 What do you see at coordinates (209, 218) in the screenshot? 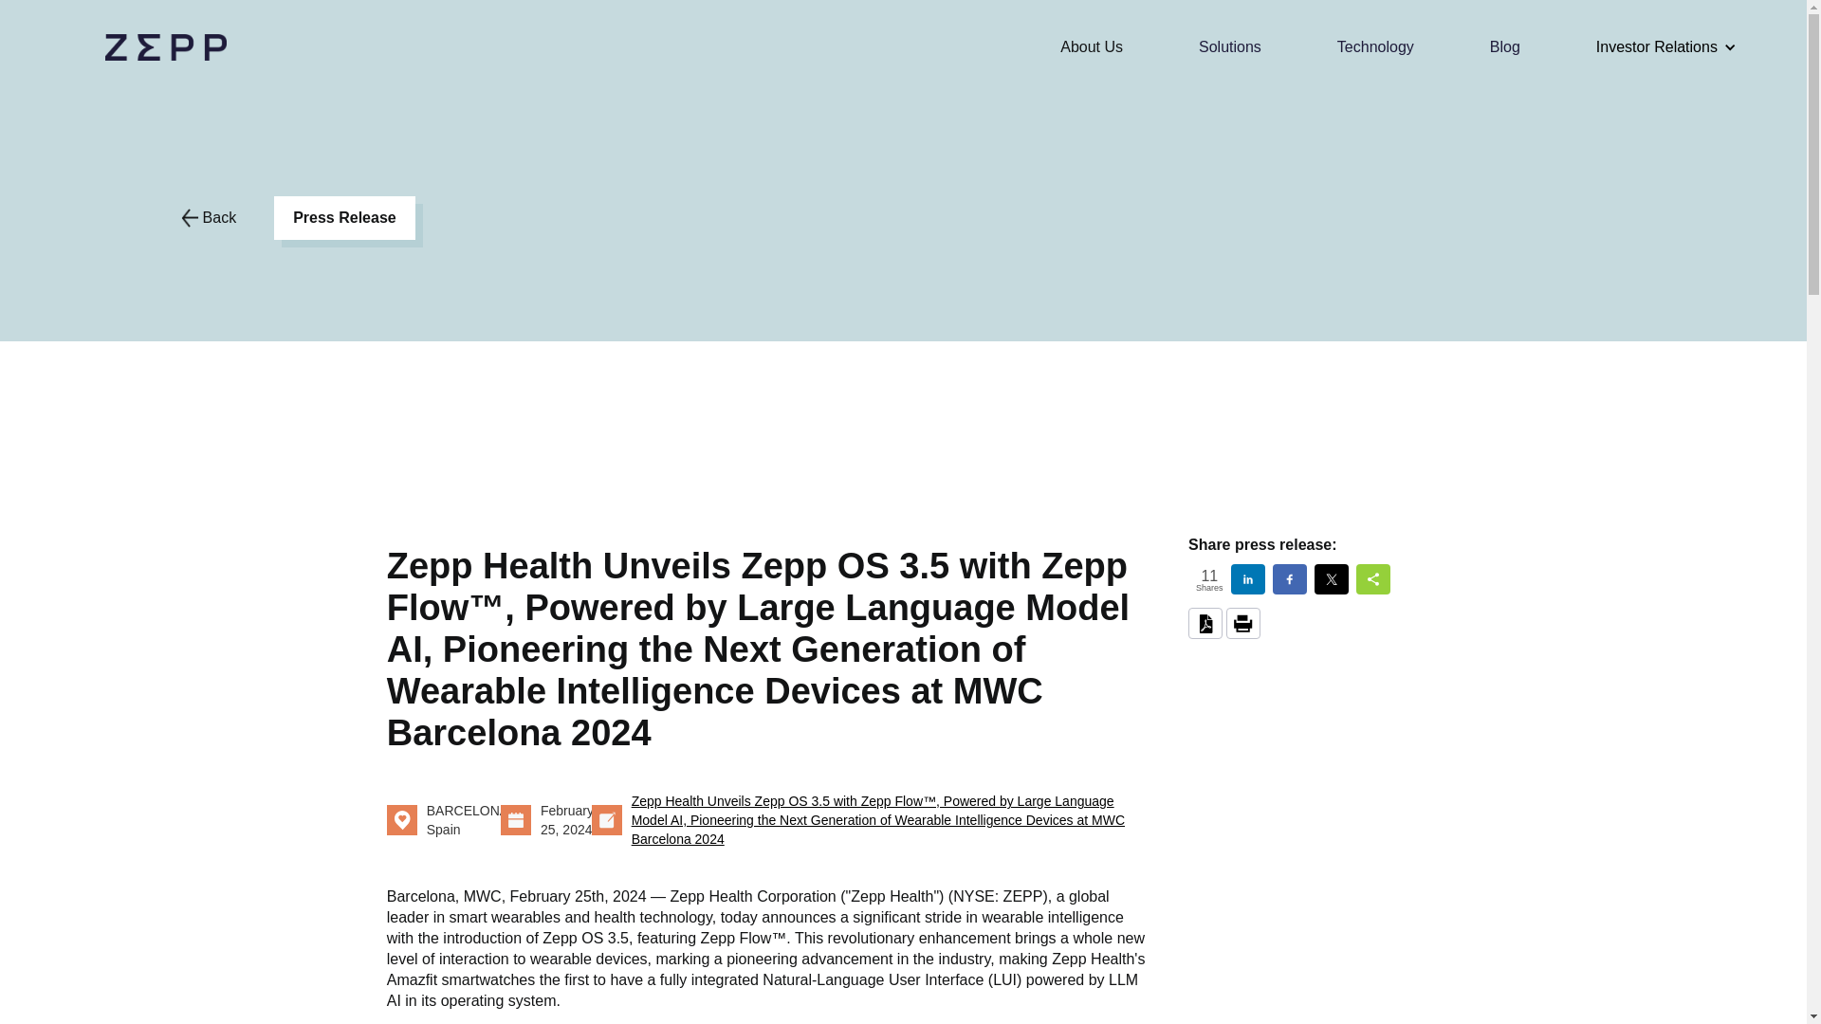
I see `Back` at bounding box center [209, 218].